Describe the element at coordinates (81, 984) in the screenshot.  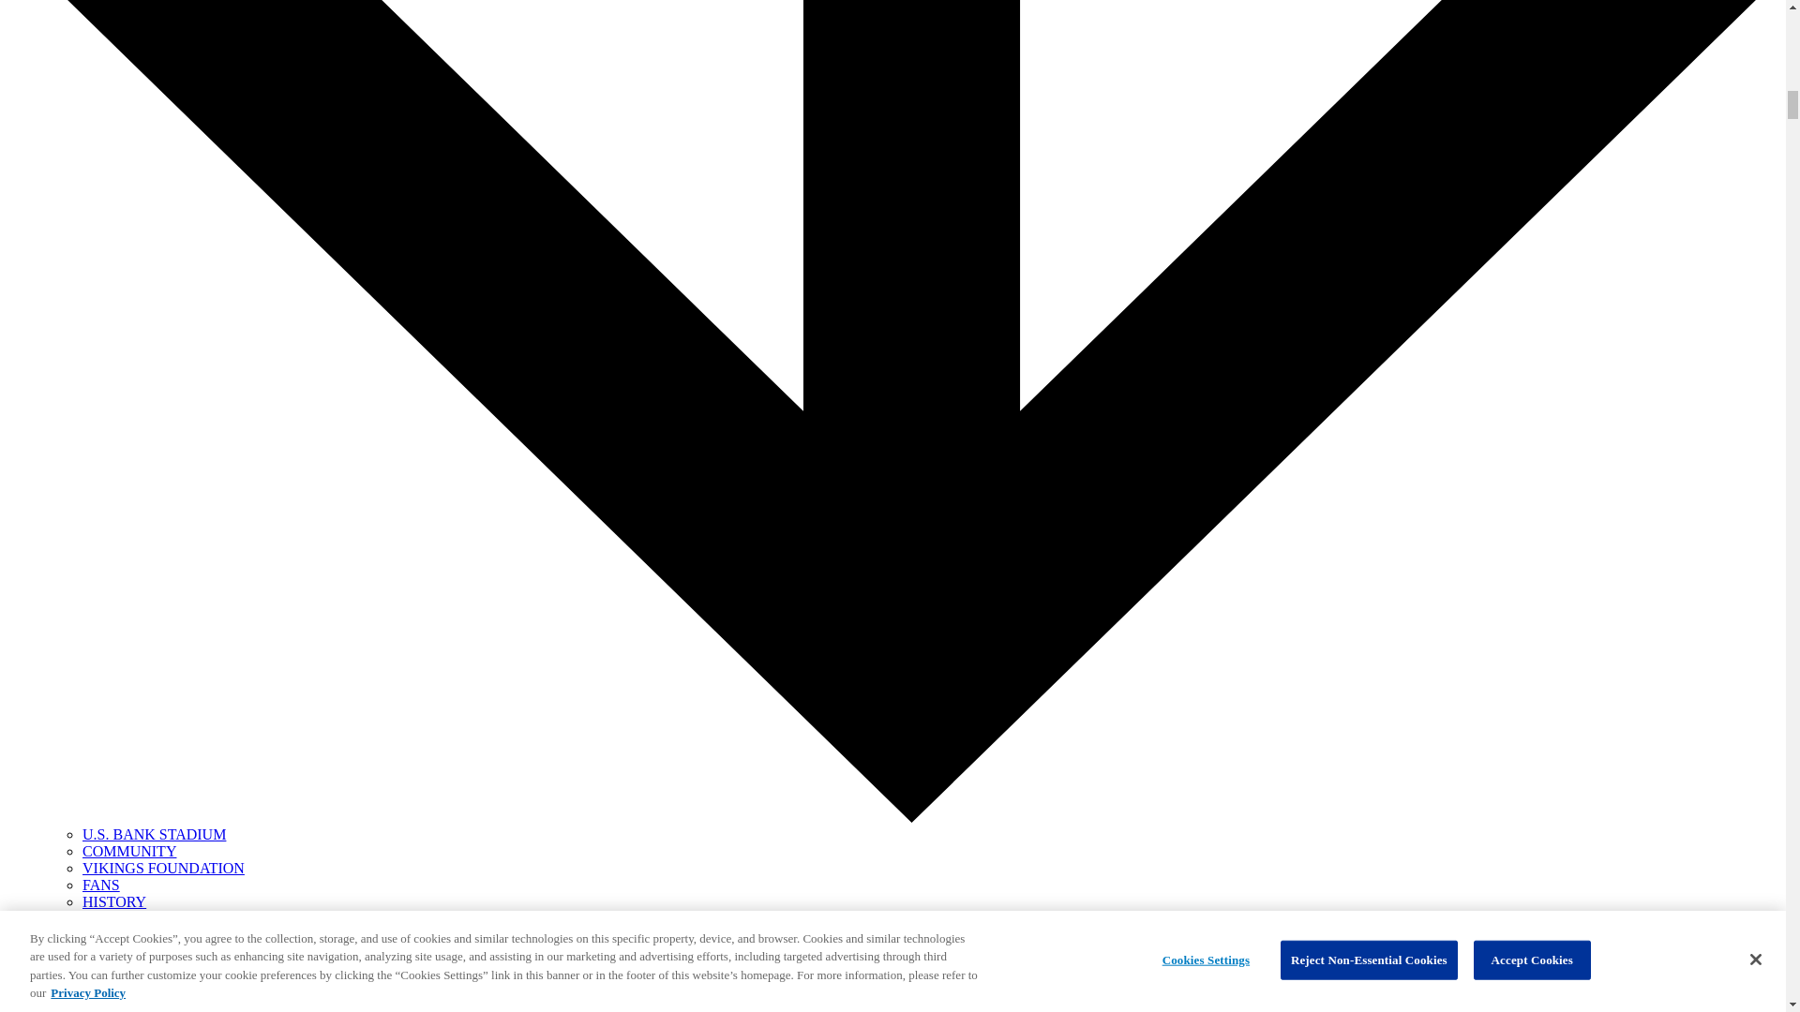
I see `Mobile App` at that location.